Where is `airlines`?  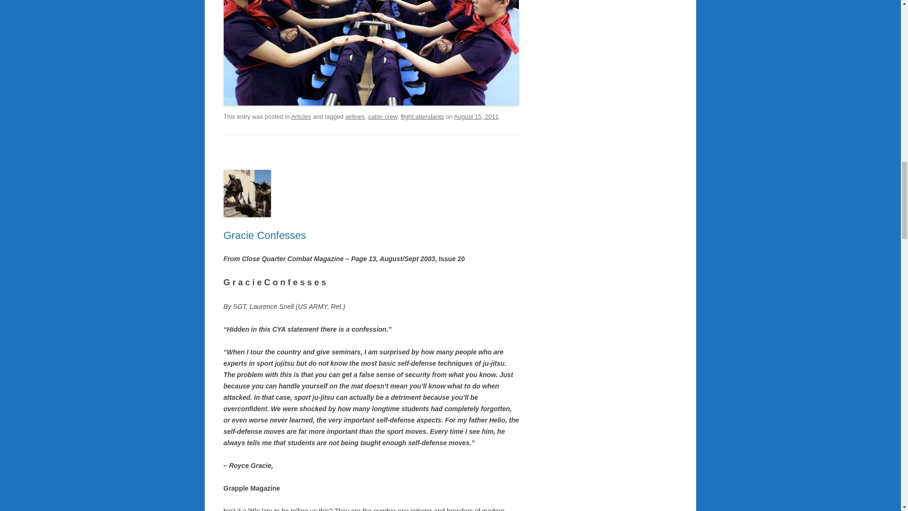 airlines is located at coordinates (355, 116).